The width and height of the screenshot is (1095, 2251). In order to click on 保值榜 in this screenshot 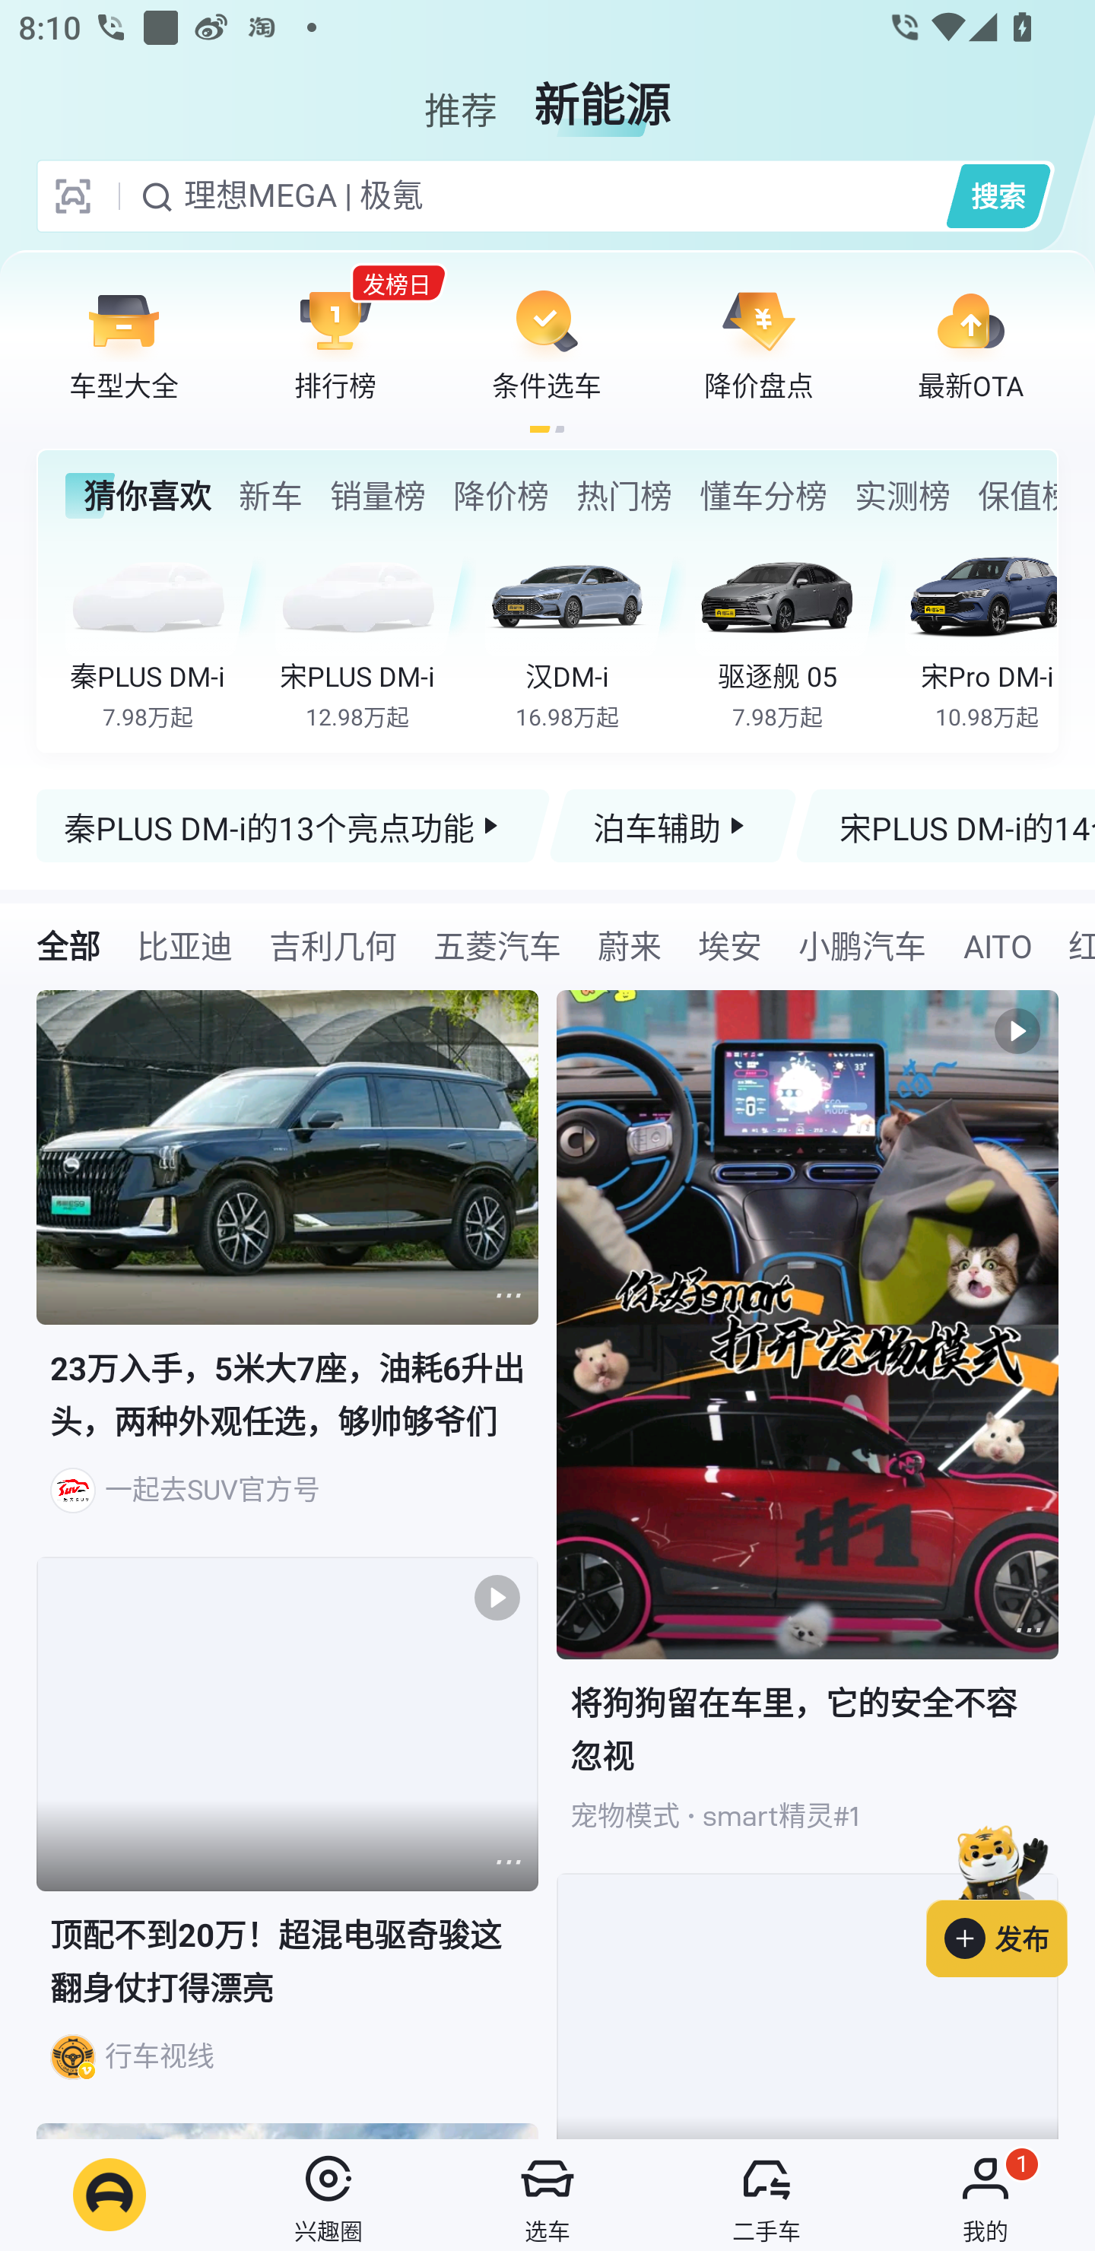, I will do `click(1017, 495)`.